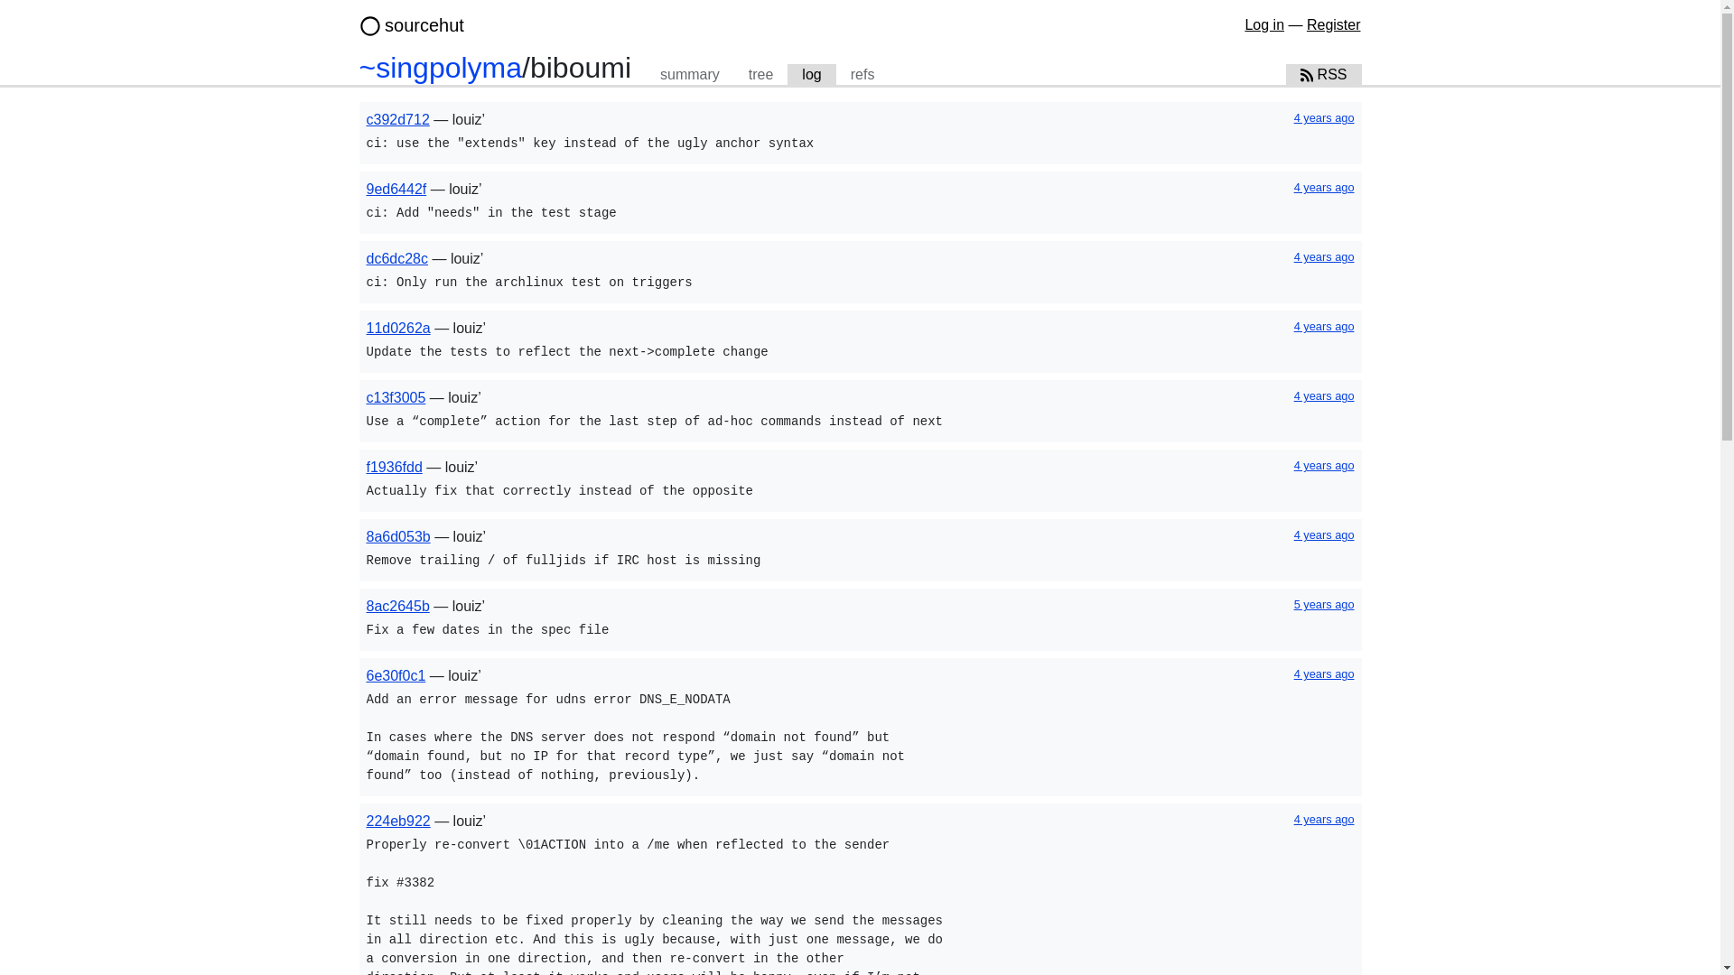  What do you see at coordinates (1324, 673) in the screenshot?
I see `4 years ago` at bounding box center [1324, 673].